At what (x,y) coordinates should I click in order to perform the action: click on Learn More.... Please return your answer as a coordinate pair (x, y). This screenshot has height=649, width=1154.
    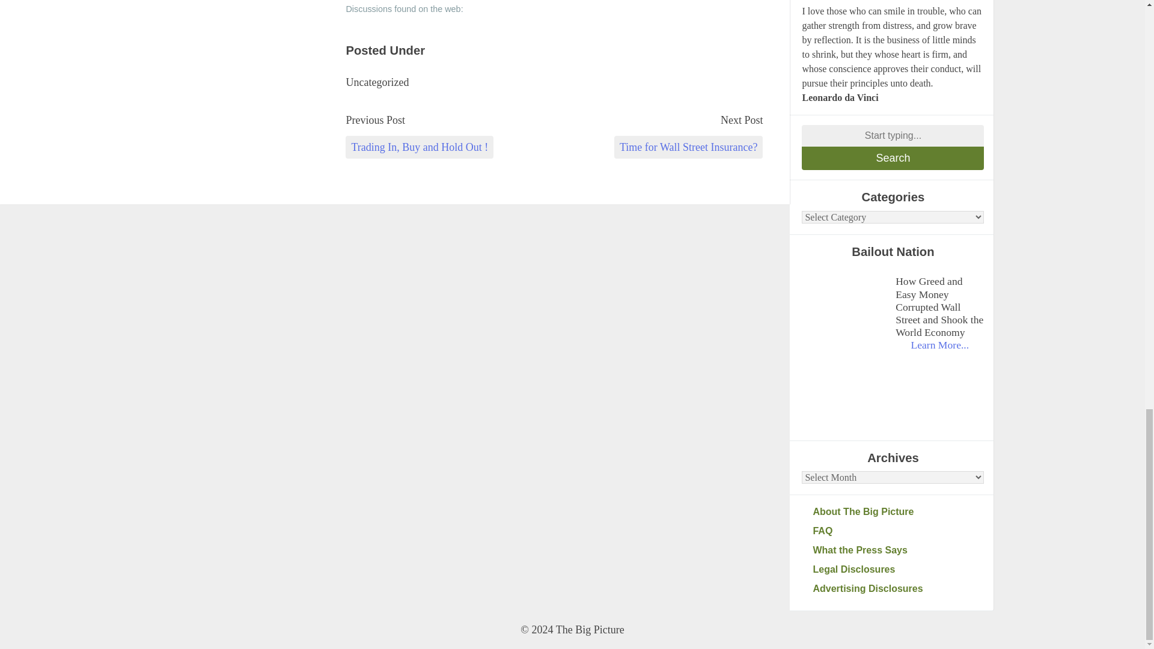
    Looking at the image, I should click on (939, 345).